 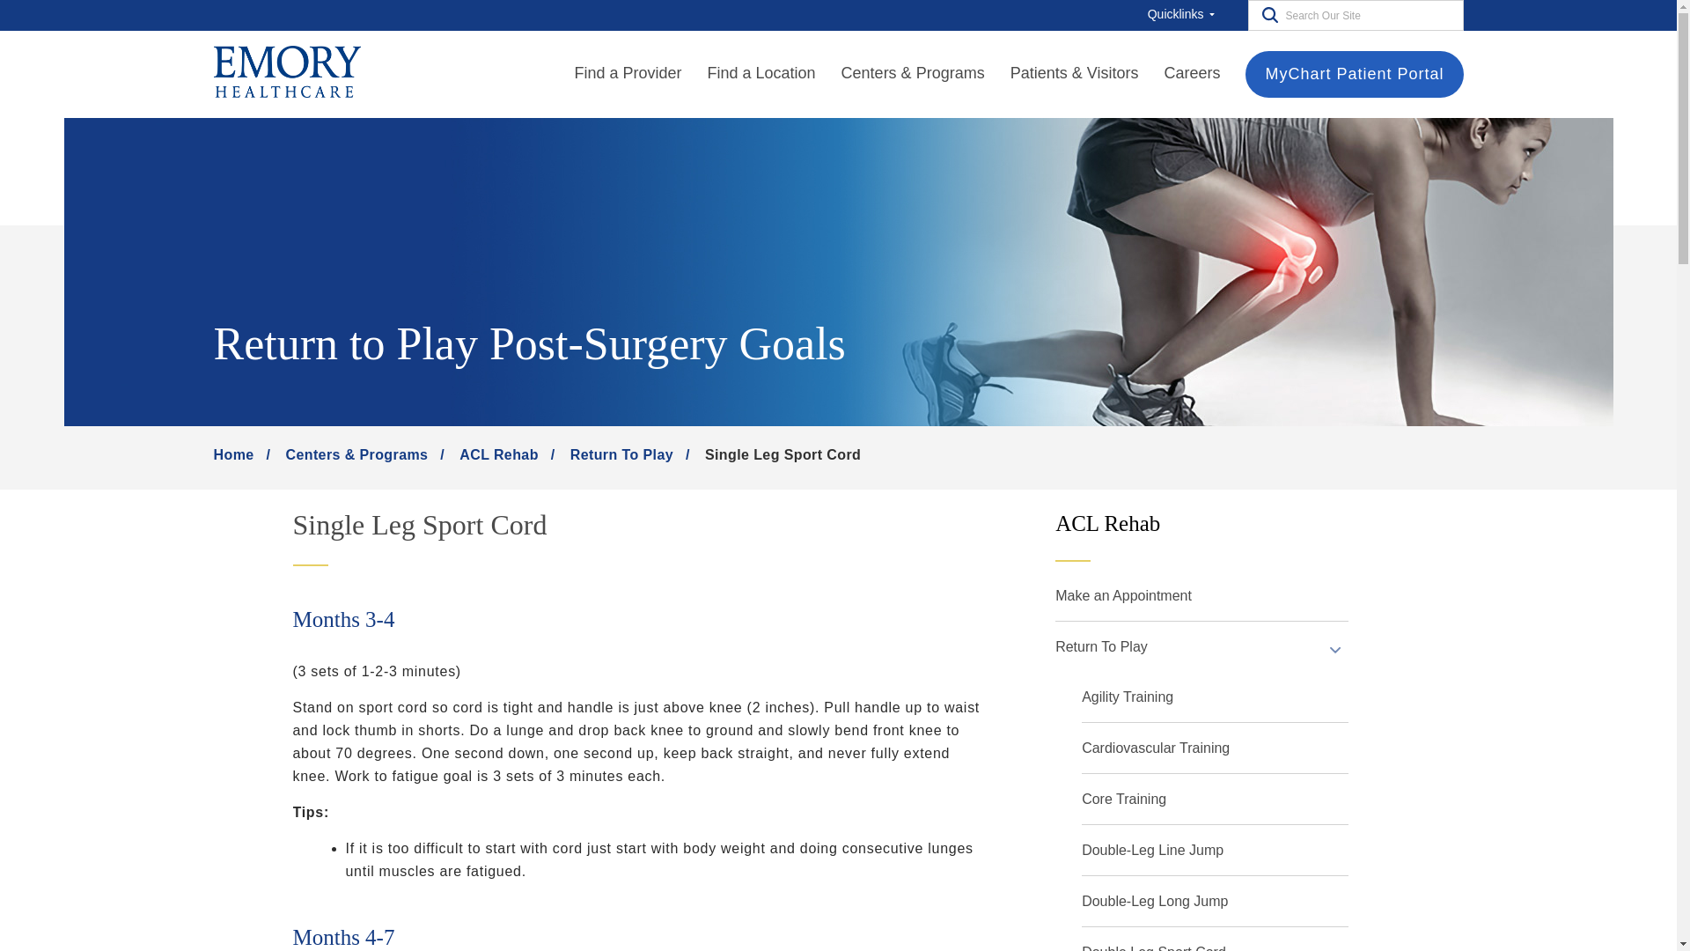 I want to click on Find a Location, so click(x=762, y=74).